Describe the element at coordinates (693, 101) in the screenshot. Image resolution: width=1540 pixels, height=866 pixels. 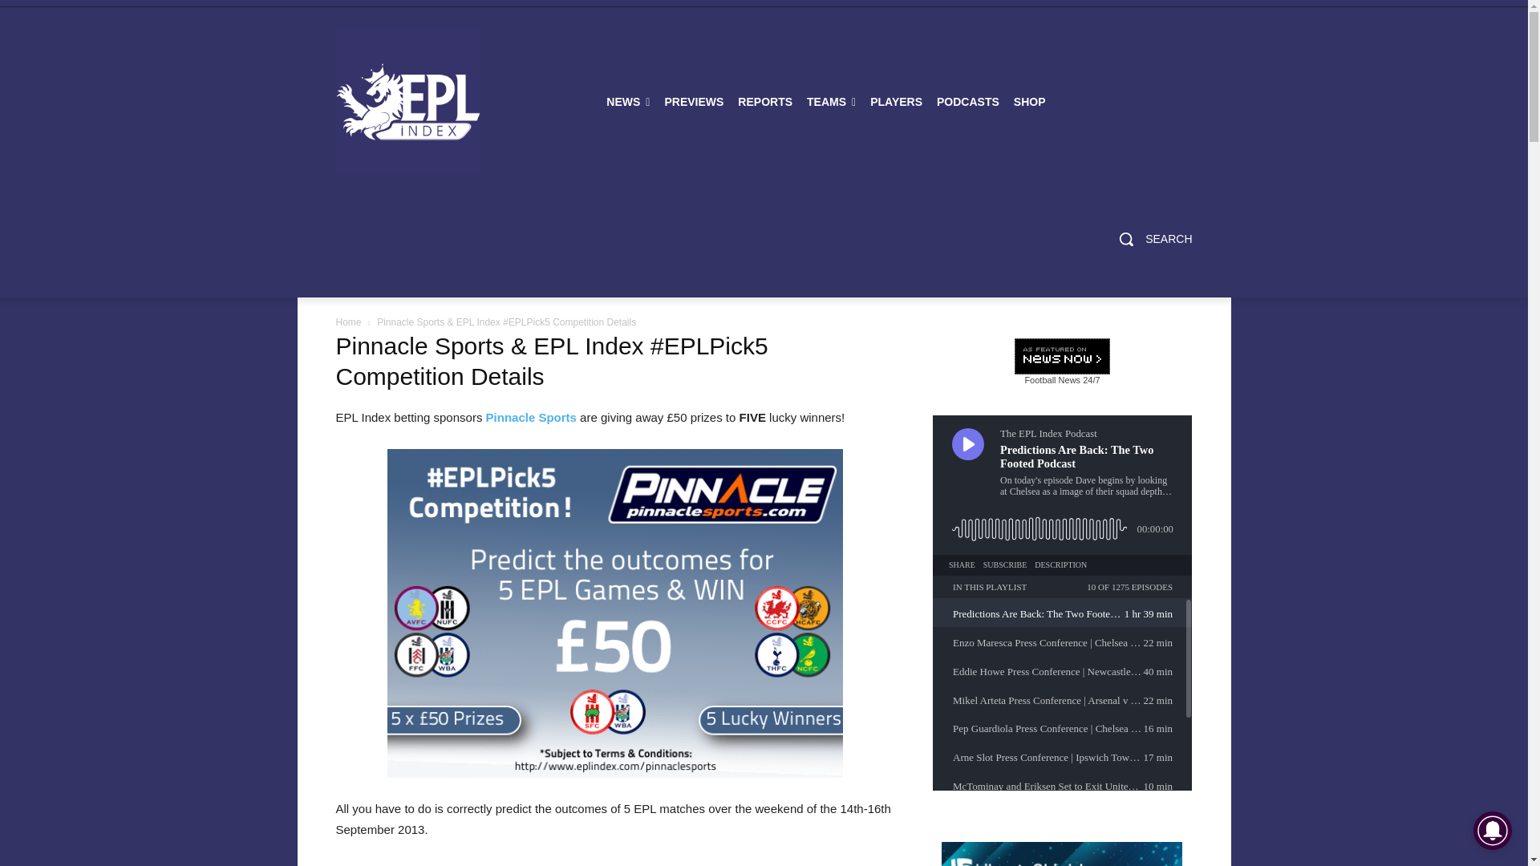
I see `EPL Match Previews` at that location.